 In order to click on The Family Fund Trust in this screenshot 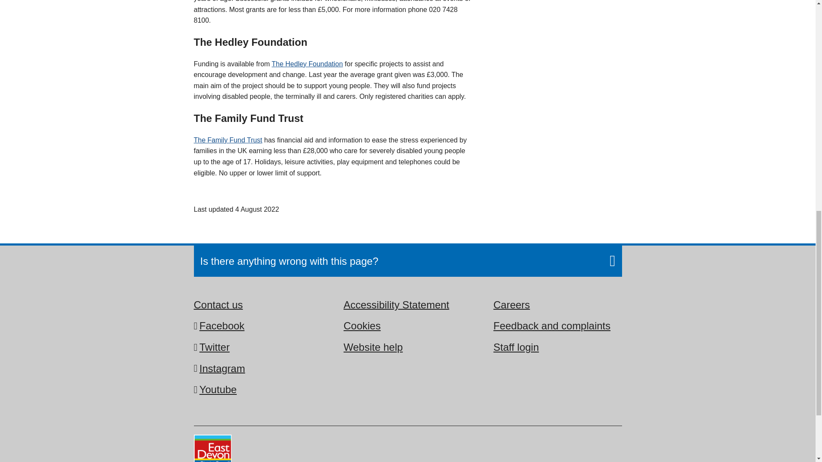, I will do `click(228, 139)`.